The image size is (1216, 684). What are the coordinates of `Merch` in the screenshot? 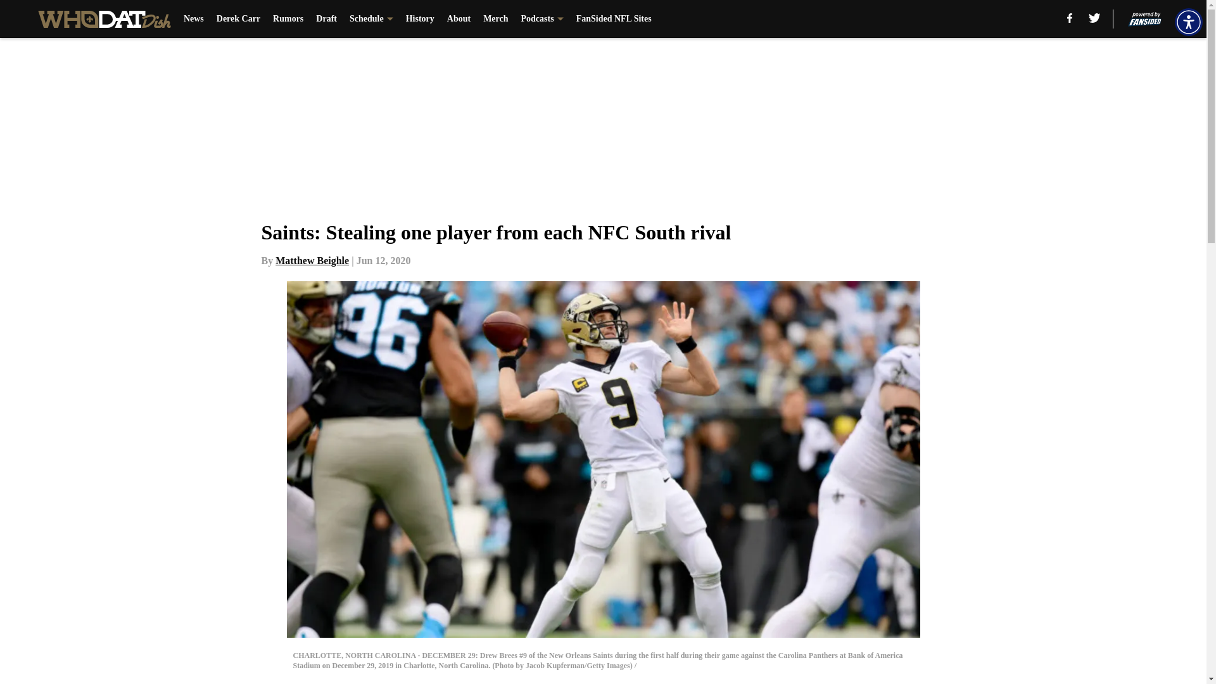 It's located at (495, 19).